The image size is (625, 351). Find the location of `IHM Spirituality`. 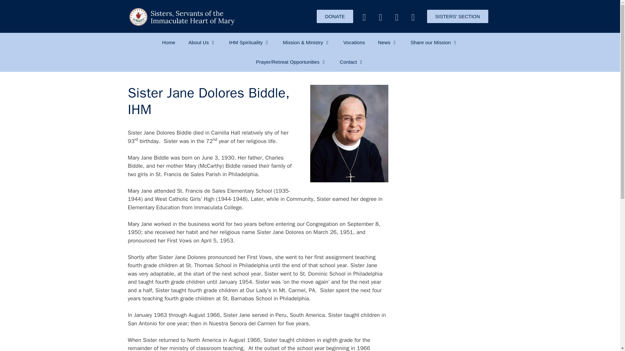

IHM Spirituality is located at coordinates (249, 42).